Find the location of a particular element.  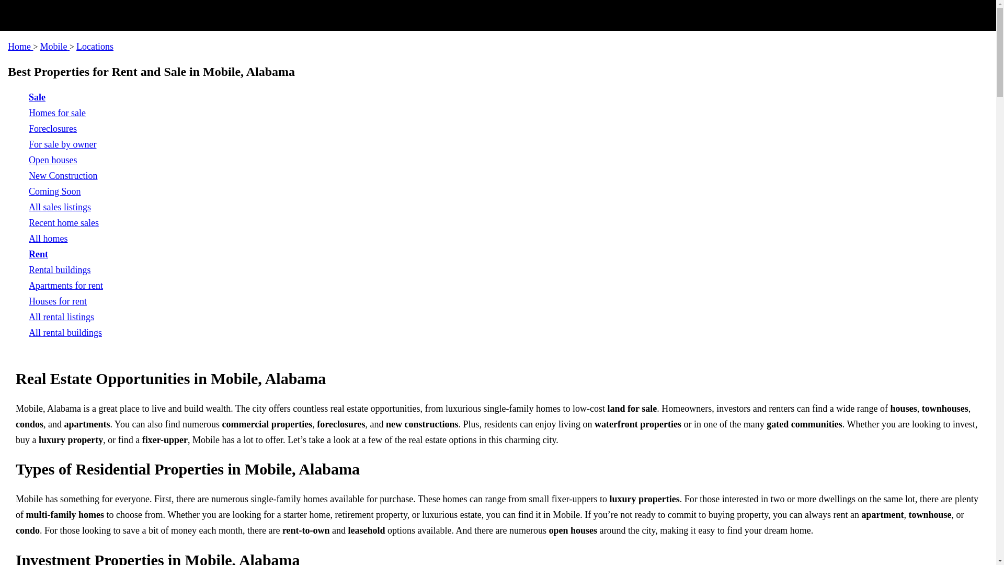

Homes for sale is located at coordinates (57, 113).